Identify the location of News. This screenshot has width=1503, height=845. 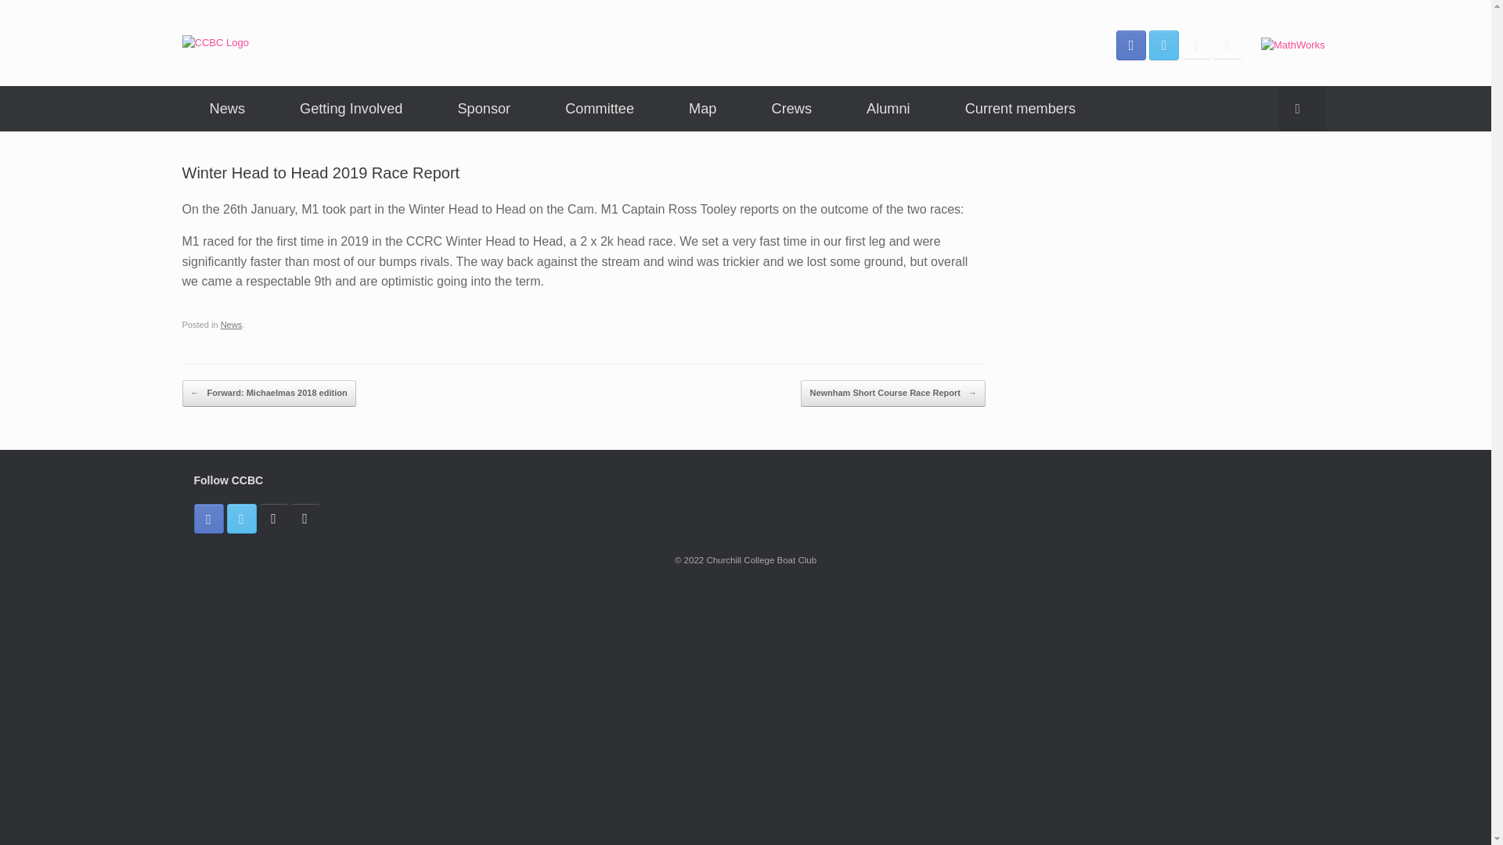
(232, 325).